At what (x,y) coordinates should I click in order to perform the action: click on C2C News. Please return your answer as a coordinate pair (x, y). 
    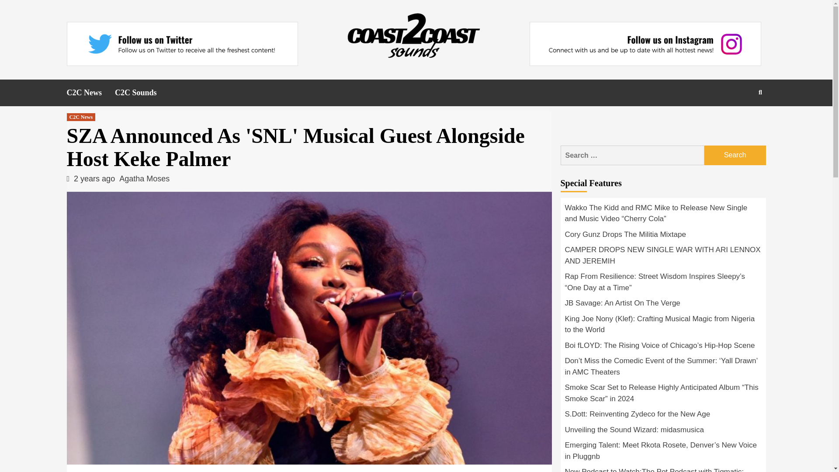
    Looking at the image, I should click on (90, 93).